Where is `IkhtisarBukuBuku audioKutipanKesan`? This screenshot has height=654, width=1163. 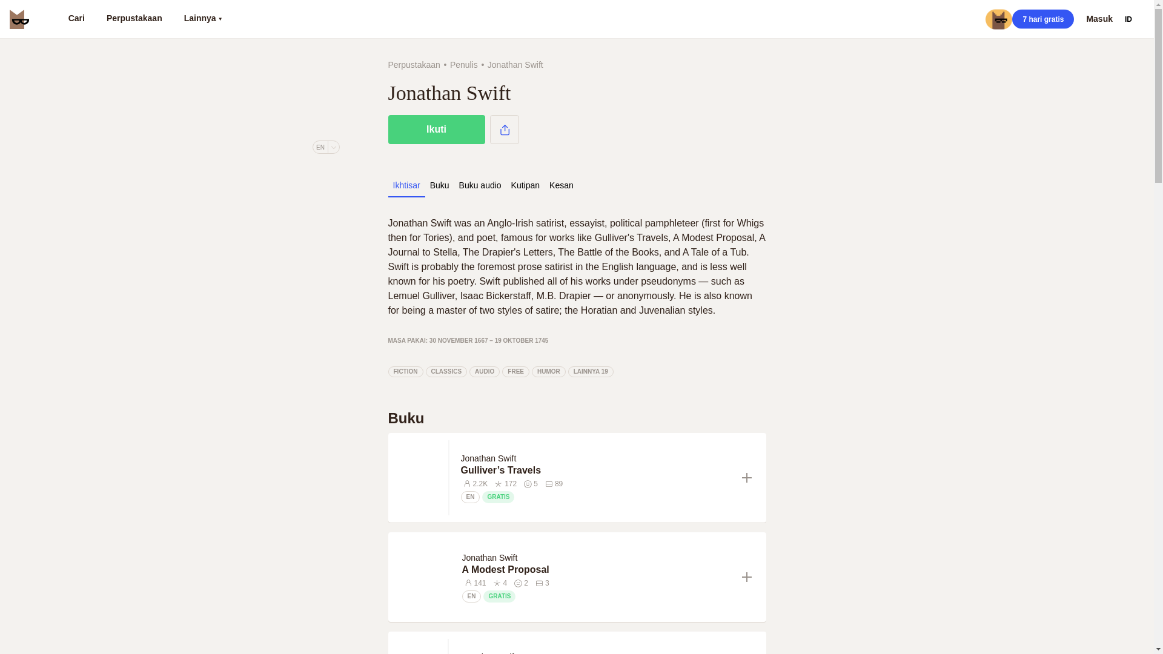
IkhtisarBukuBuku audioKutipanKesan is located at coordinates (576, 189).